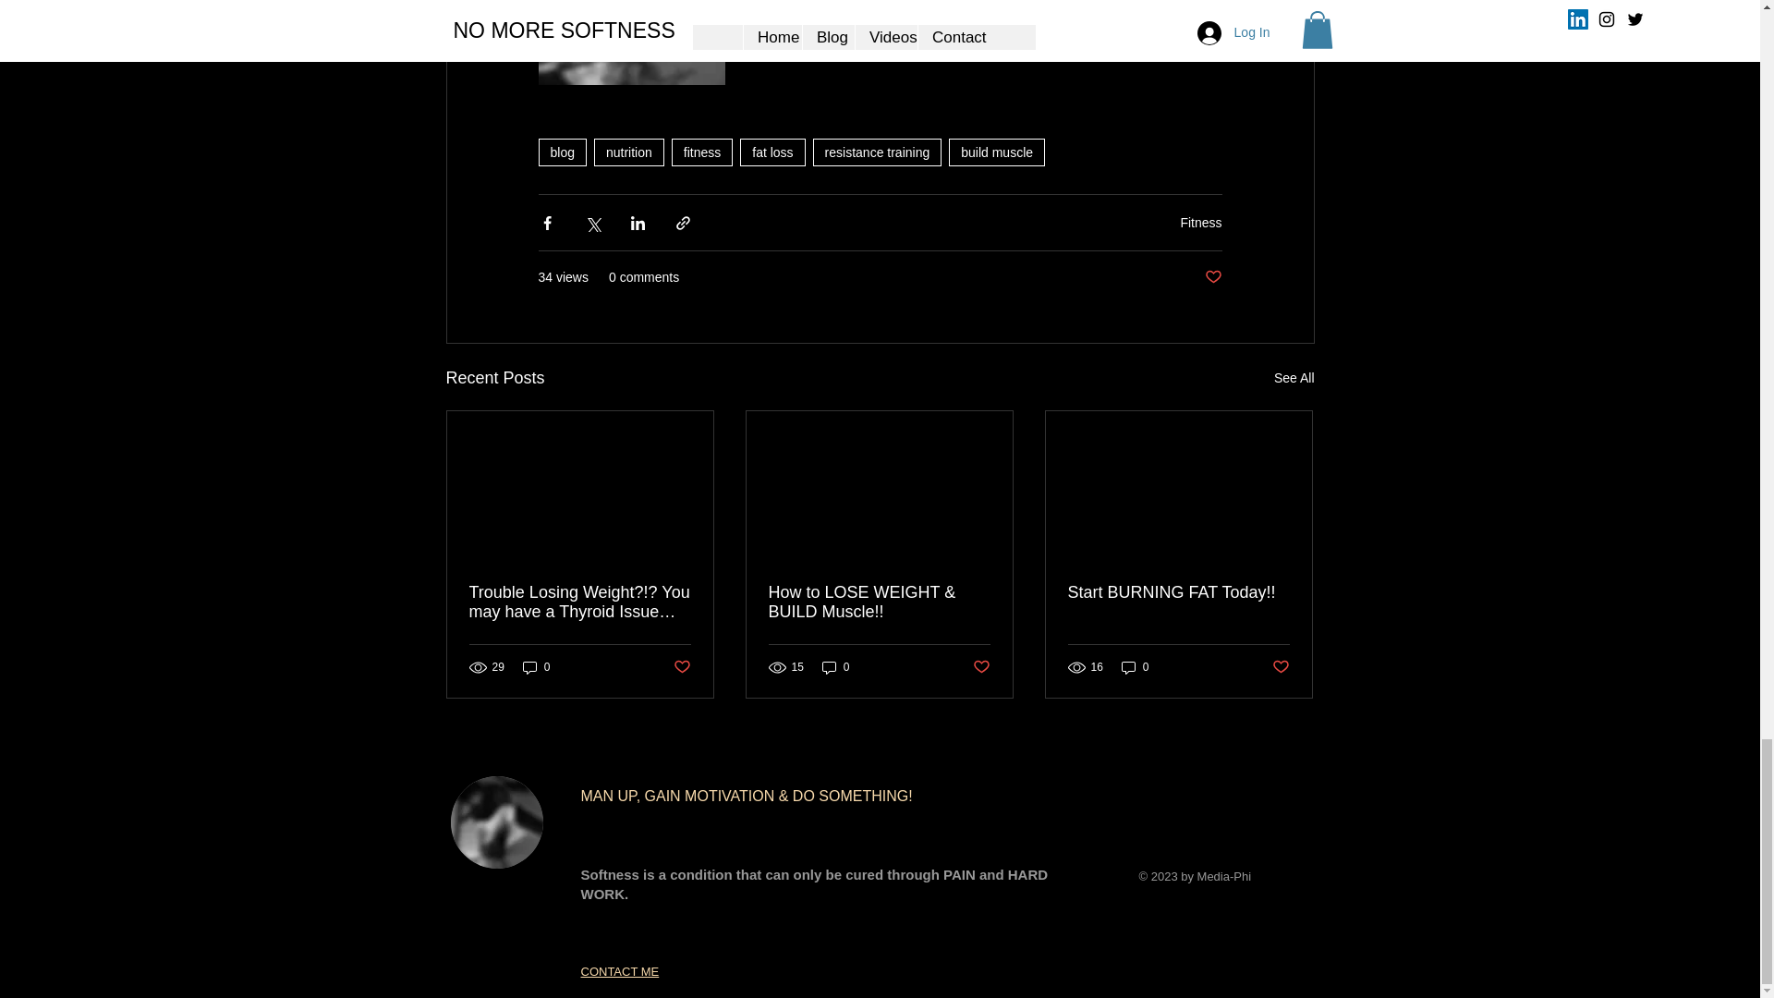  Describe the element at coordinates (561, 152) in the screenshot. I see `blog` at that location.